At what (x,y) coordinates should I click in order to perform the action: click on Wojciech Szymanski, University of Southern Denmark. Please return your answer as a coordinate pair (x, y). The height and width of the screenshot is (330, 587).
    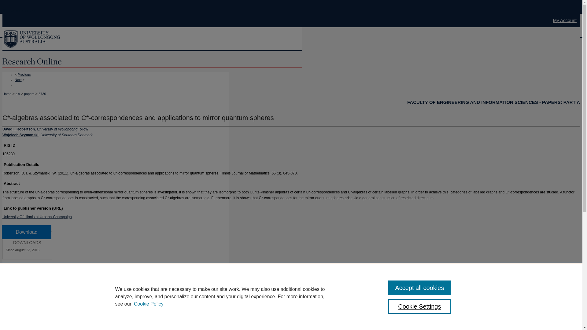
    Looking at the image, I should click on (47, 135).